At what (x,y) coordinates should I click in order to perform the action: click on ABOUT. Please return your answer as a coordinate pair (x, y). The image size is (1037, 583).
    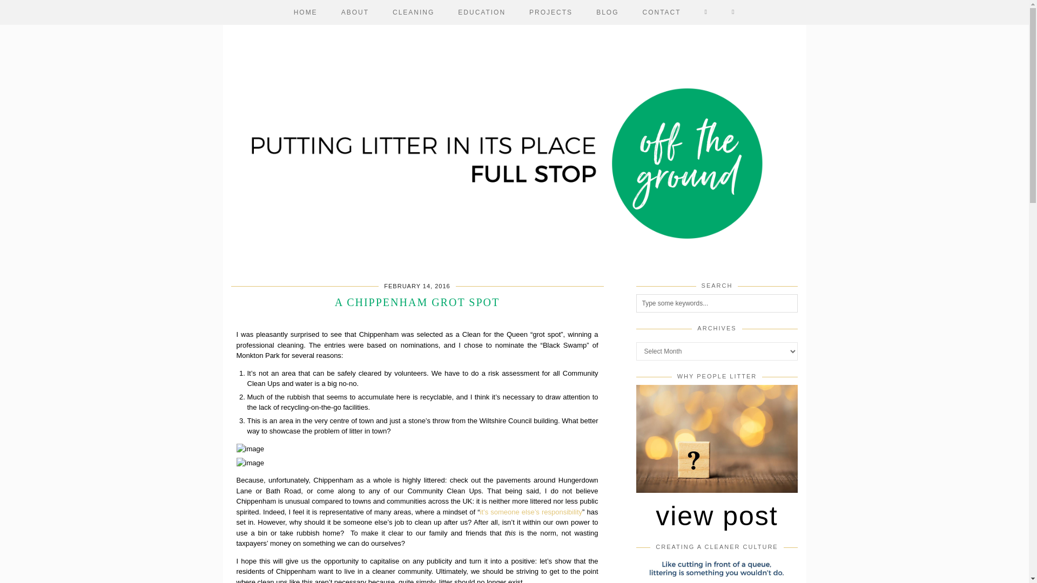
    Looking at the image, I should click on (355, 12).